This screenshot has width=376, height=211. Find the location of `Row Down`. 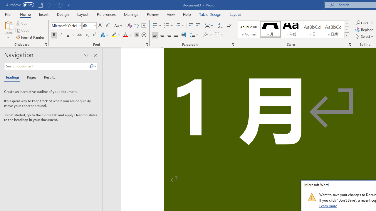

Row Down is located at coordinates (347, 29).